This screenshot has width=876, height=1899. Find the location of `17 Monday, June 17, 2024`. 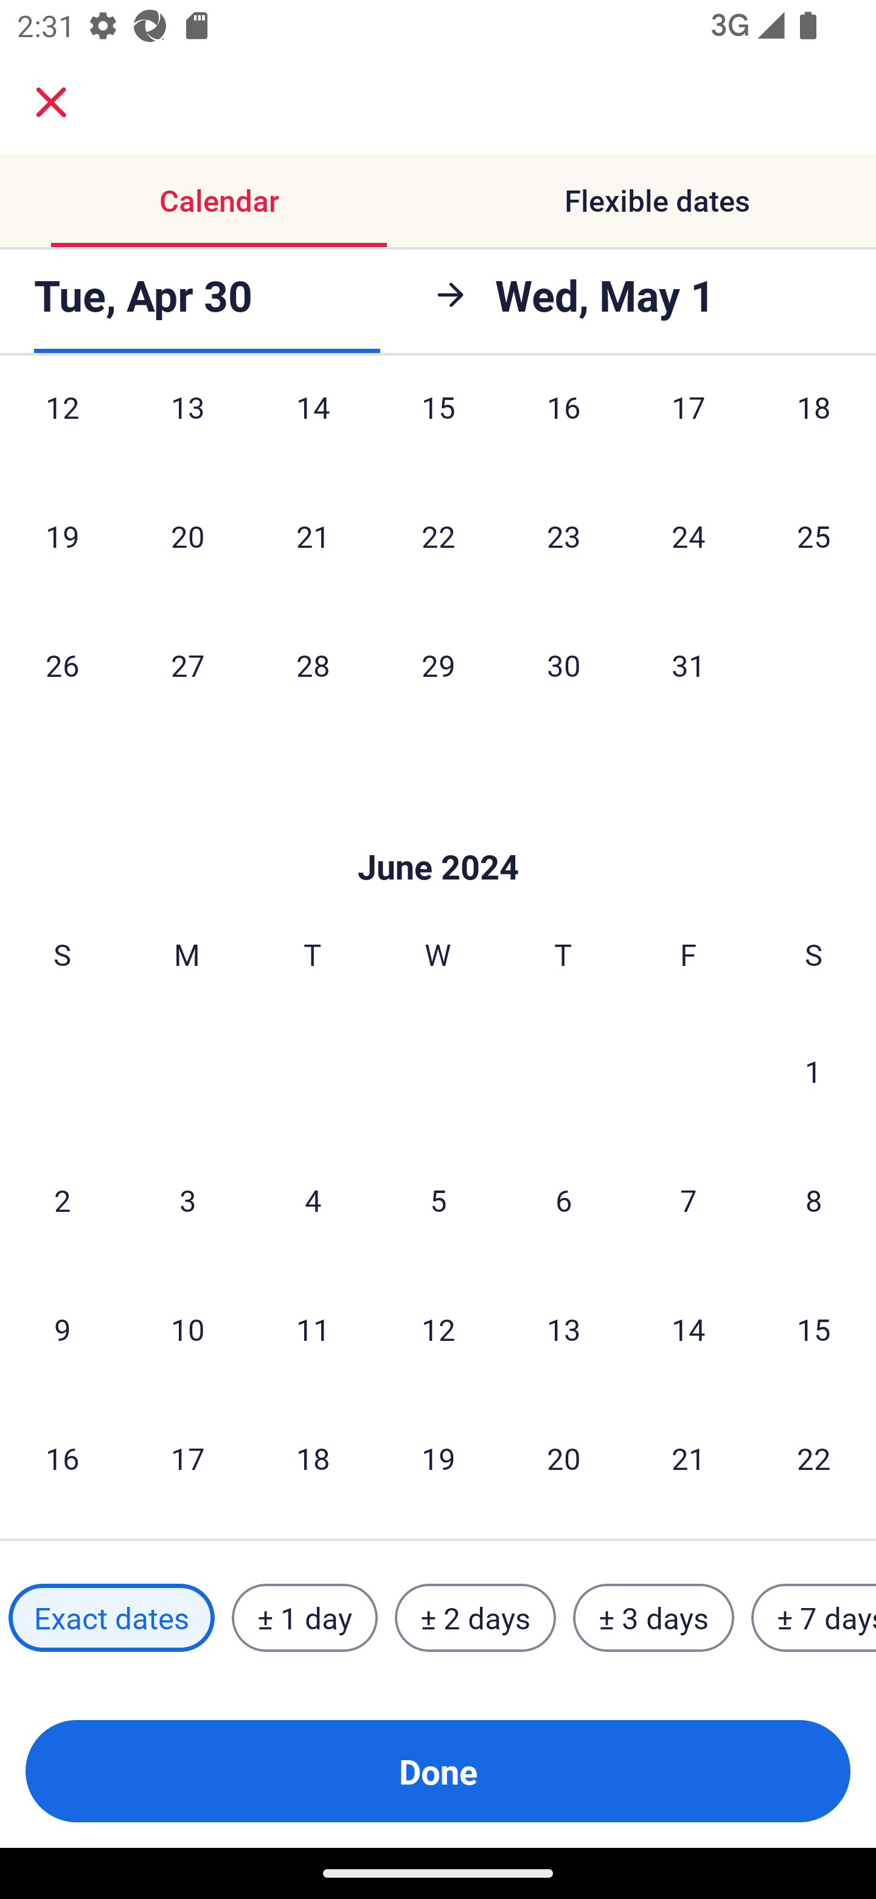

17 Monday, June 17, 2024 is located at coordinates (187, 1458).